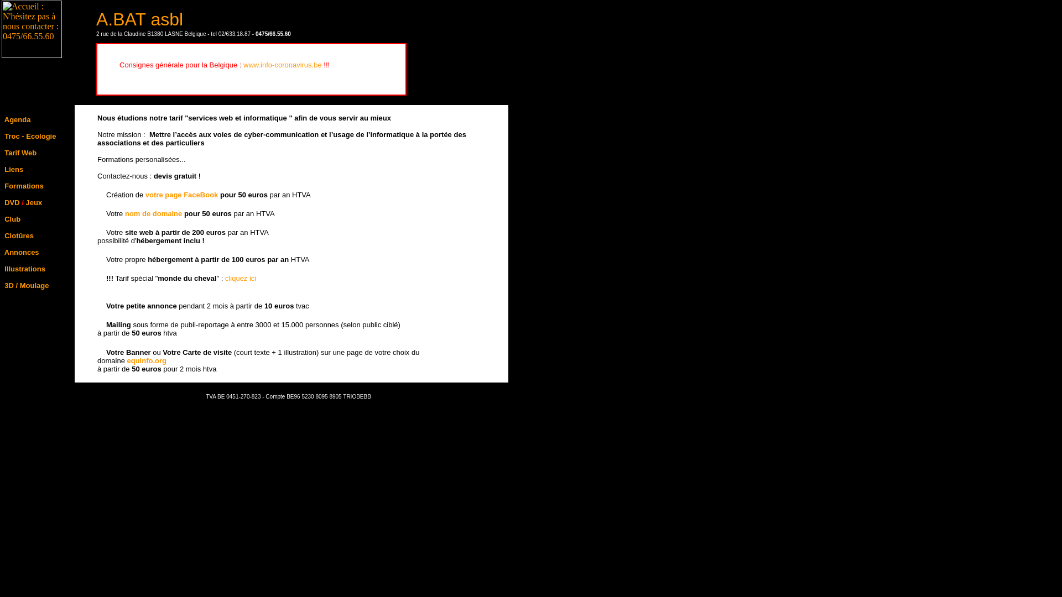  I want to click on Illustrations, so click(25, 269).